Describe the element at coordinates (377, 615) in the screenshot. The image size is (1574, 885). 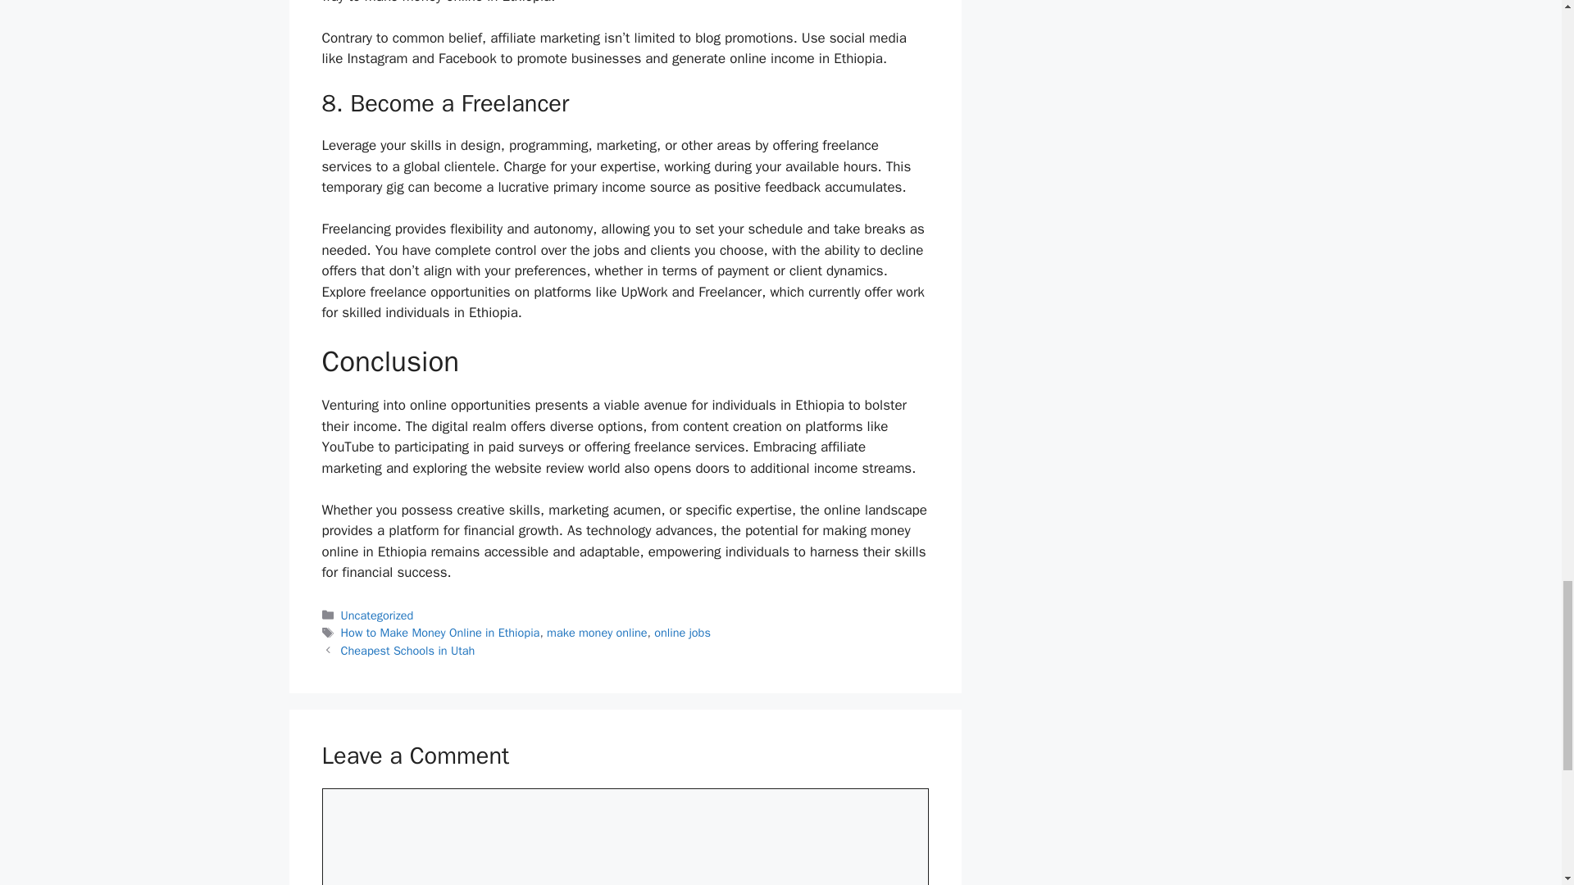
I see `Uncategorized` at that location.